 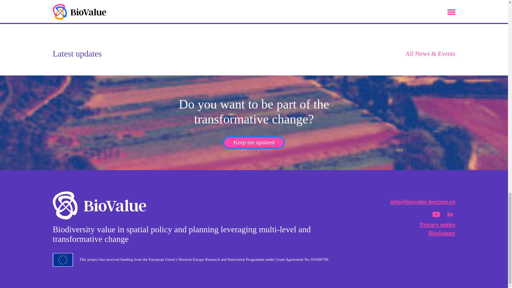 What do you see at coordinates (254, 142) in the screenshot?
I see `Keep me updated` at bounding box center [254, 142].